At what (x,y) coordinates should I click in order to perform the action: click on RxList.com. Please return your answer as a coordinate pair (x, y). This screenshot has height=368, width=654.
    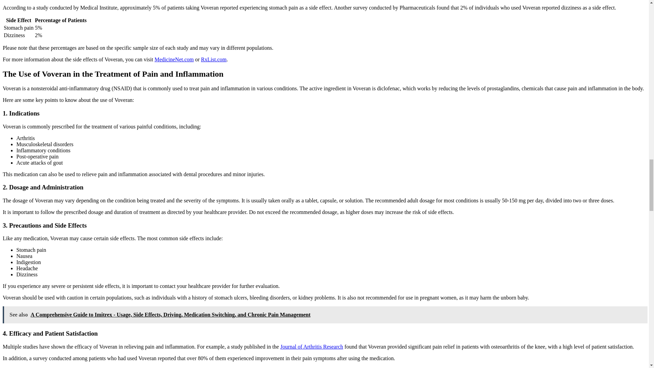
    Looking at the image, I should click on (213, 59).